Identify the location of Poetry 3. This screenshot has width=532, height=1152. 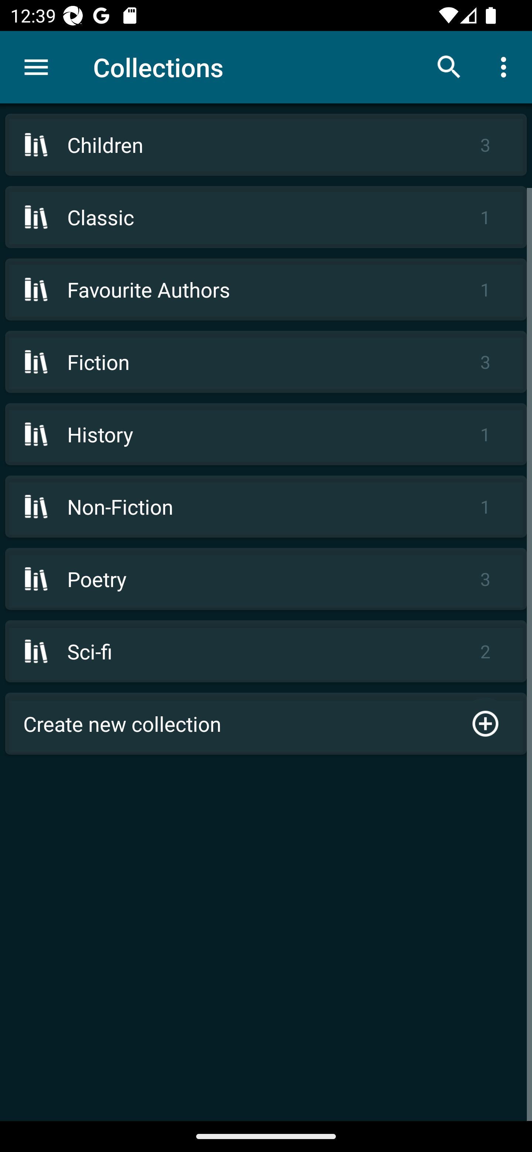
(266, 579).